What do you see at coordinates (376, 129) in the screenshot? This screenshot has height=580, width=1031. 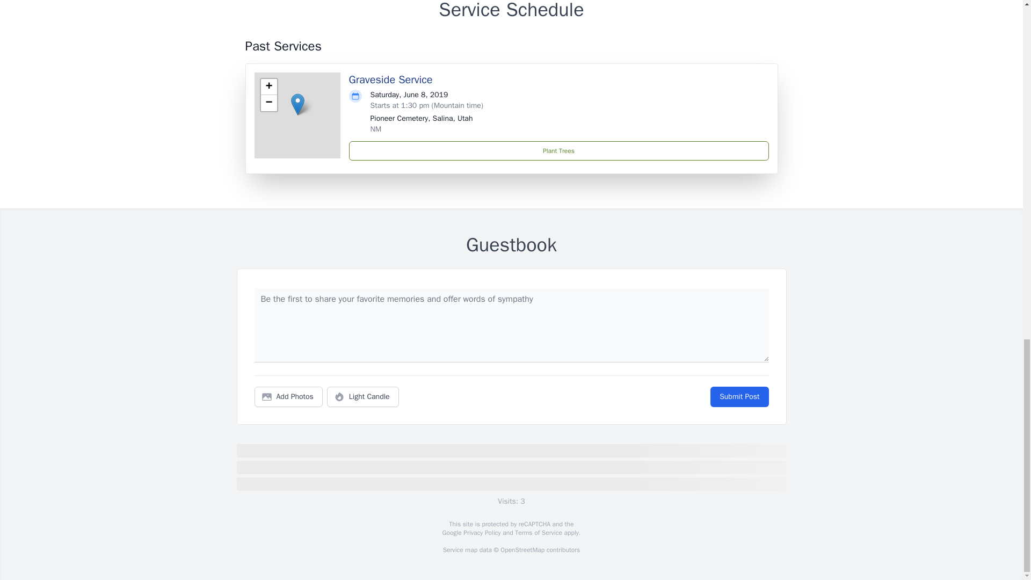 I see `NM` at bounding box center [376, 129].